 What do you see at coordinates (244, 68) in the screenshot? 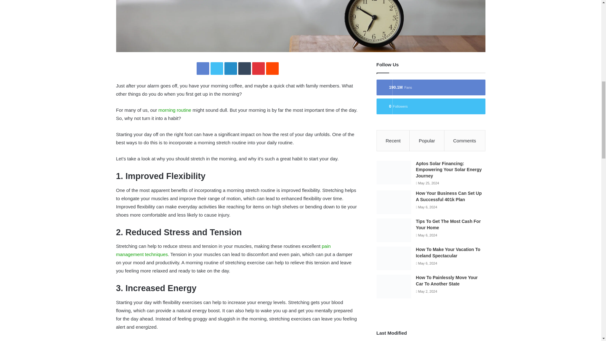
I see `Tumblr` at bounding box center [244, 68].